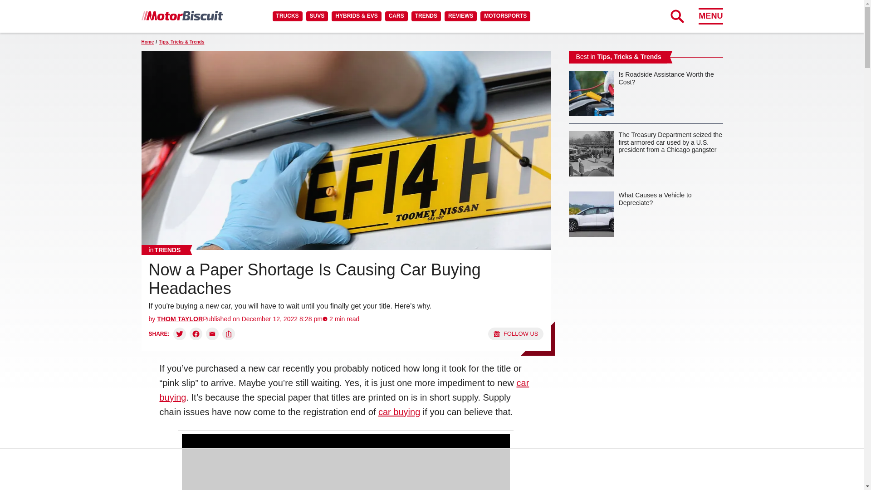 This screenshot has height=490, width=871. I want to click on TRENDS, so click(426, 16).